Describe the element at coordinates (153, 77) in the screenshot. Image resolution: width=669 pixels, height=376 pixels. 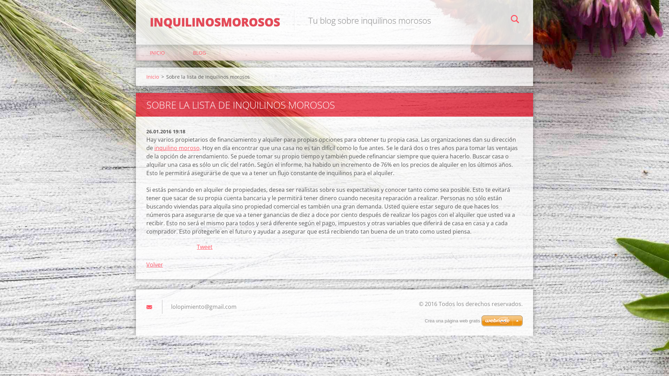
I see `Inicio` at that location.